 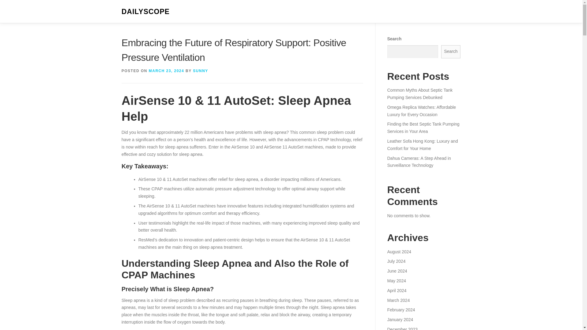 I want to click on MARCH 23, 2024, so click(x=166, y=71).